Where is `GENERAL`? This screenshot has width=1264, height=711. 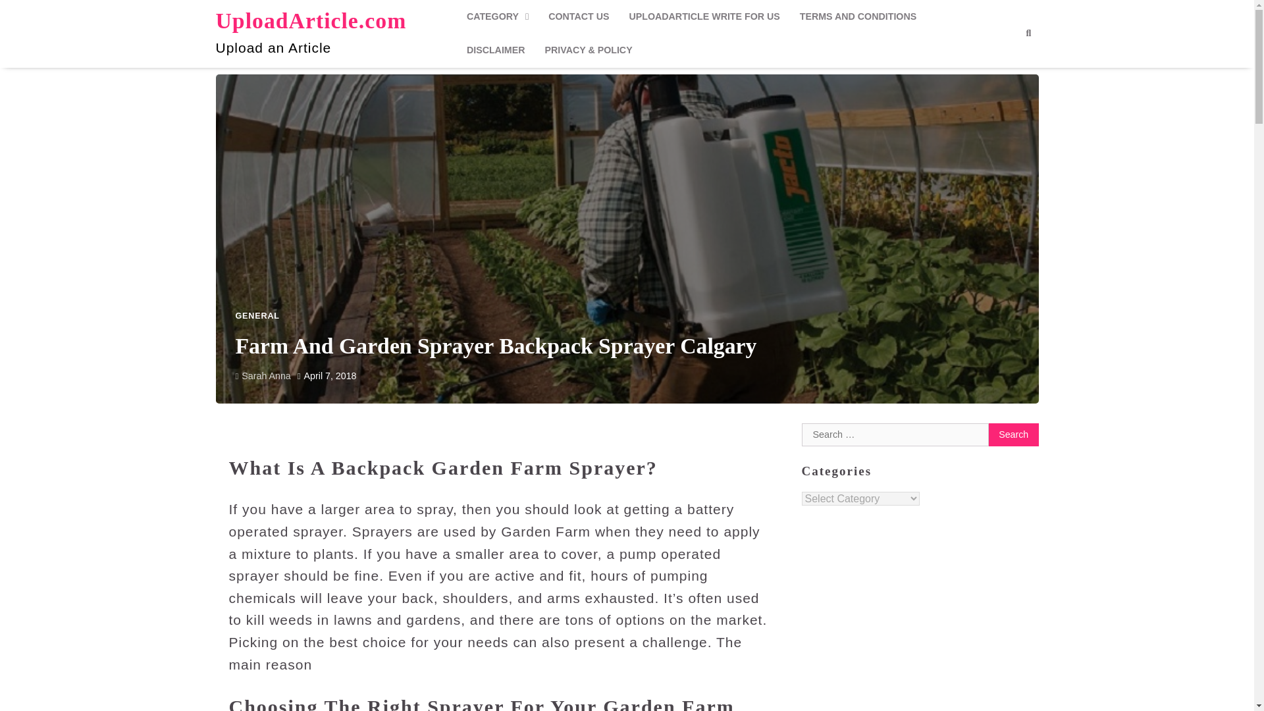 GENERAL is located at coordinates (257, 316).